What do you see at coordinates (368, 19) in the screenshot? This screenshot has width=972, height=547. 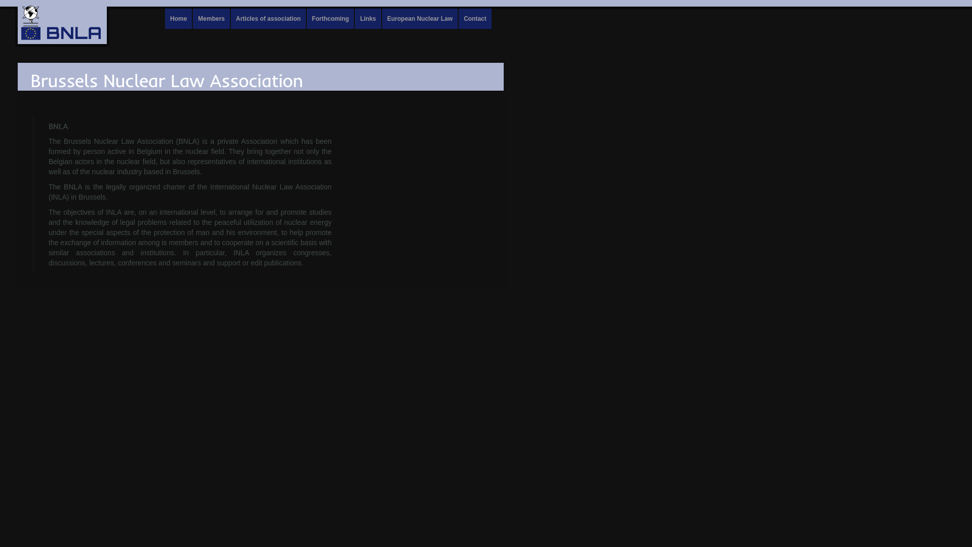 I see `Links` at bounding box center [368, 19].